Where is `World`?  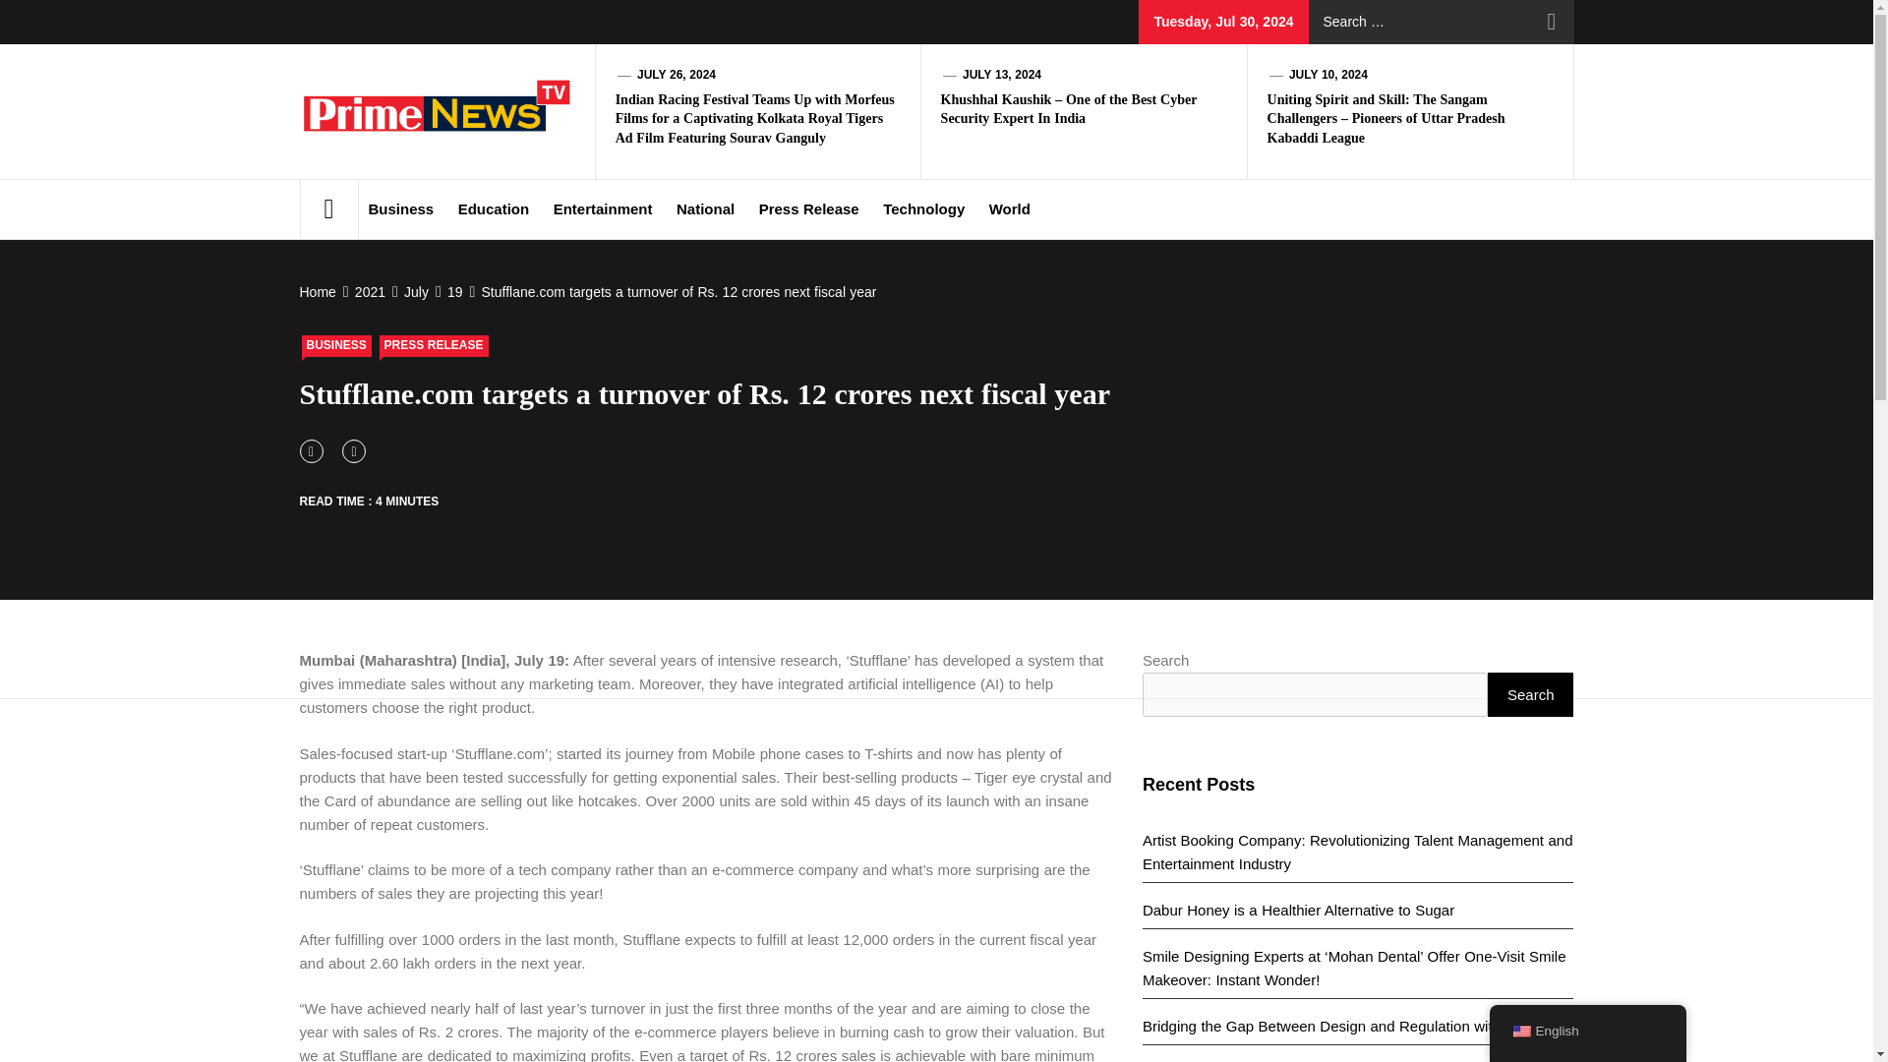
World is located at coordinates (1009, 208).